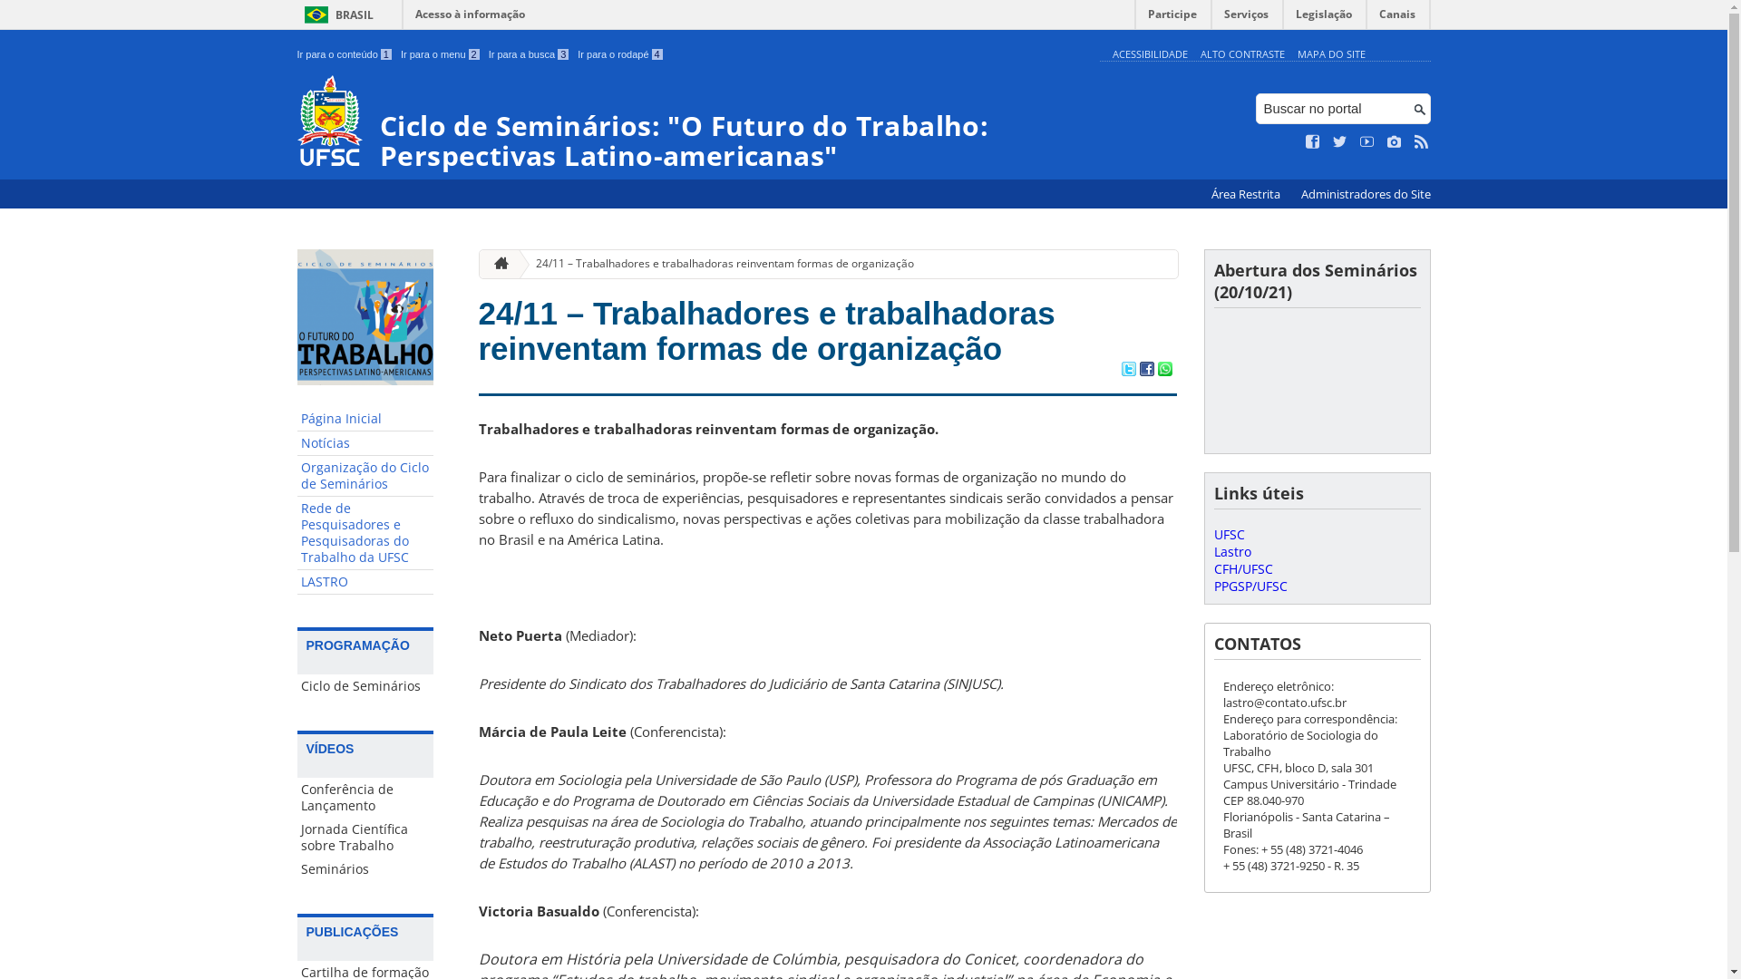  I want to click on Participe, so click(1172, 18).